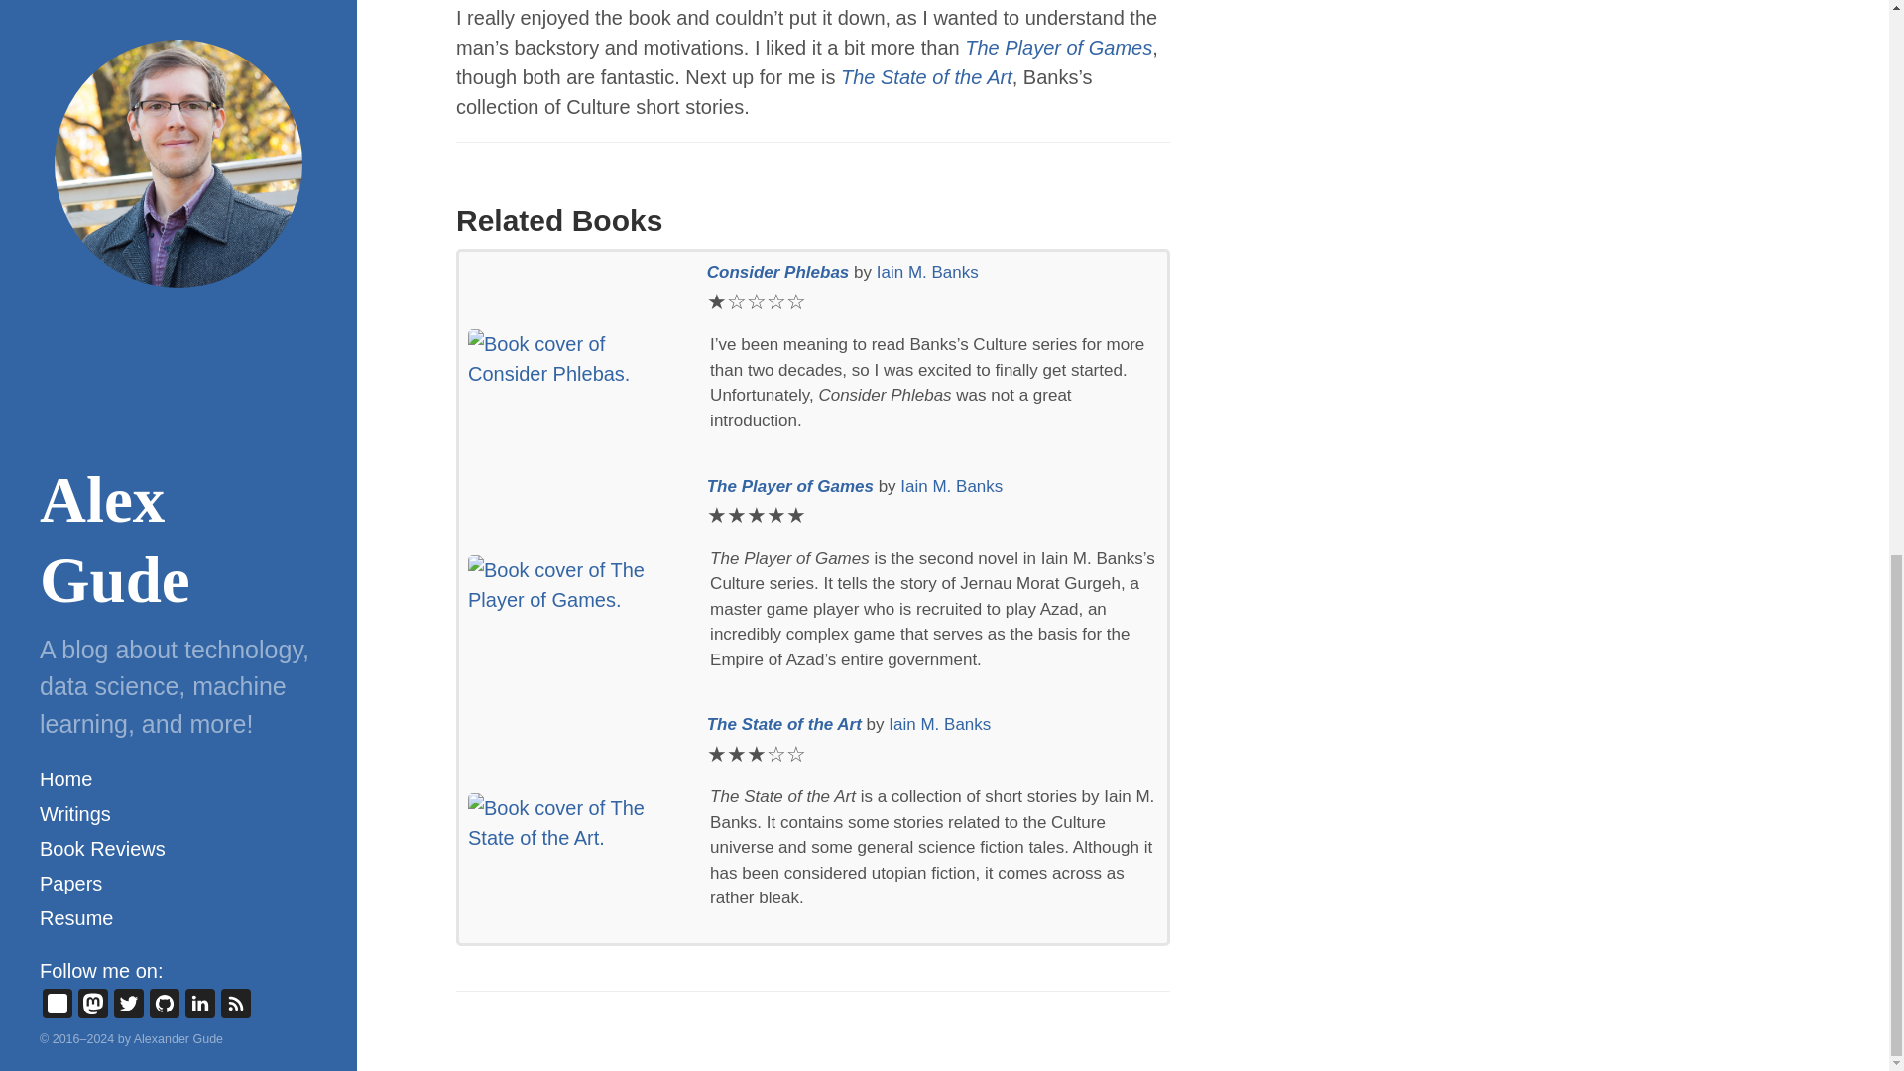  I want to click on Consider Phlebas, so click(779, 272).